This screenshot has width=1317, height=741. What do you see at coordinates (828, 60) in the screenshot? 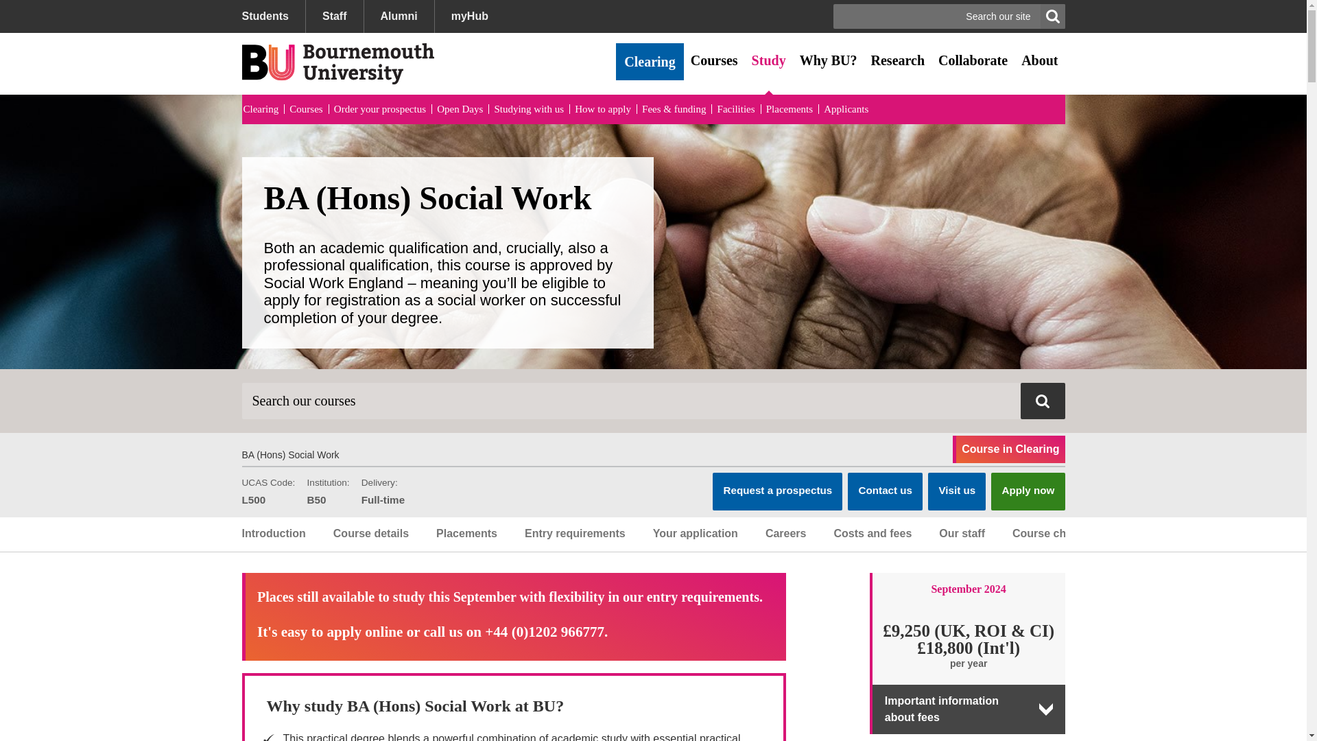
I see `Why BU?` at bounding box center [828, 60].